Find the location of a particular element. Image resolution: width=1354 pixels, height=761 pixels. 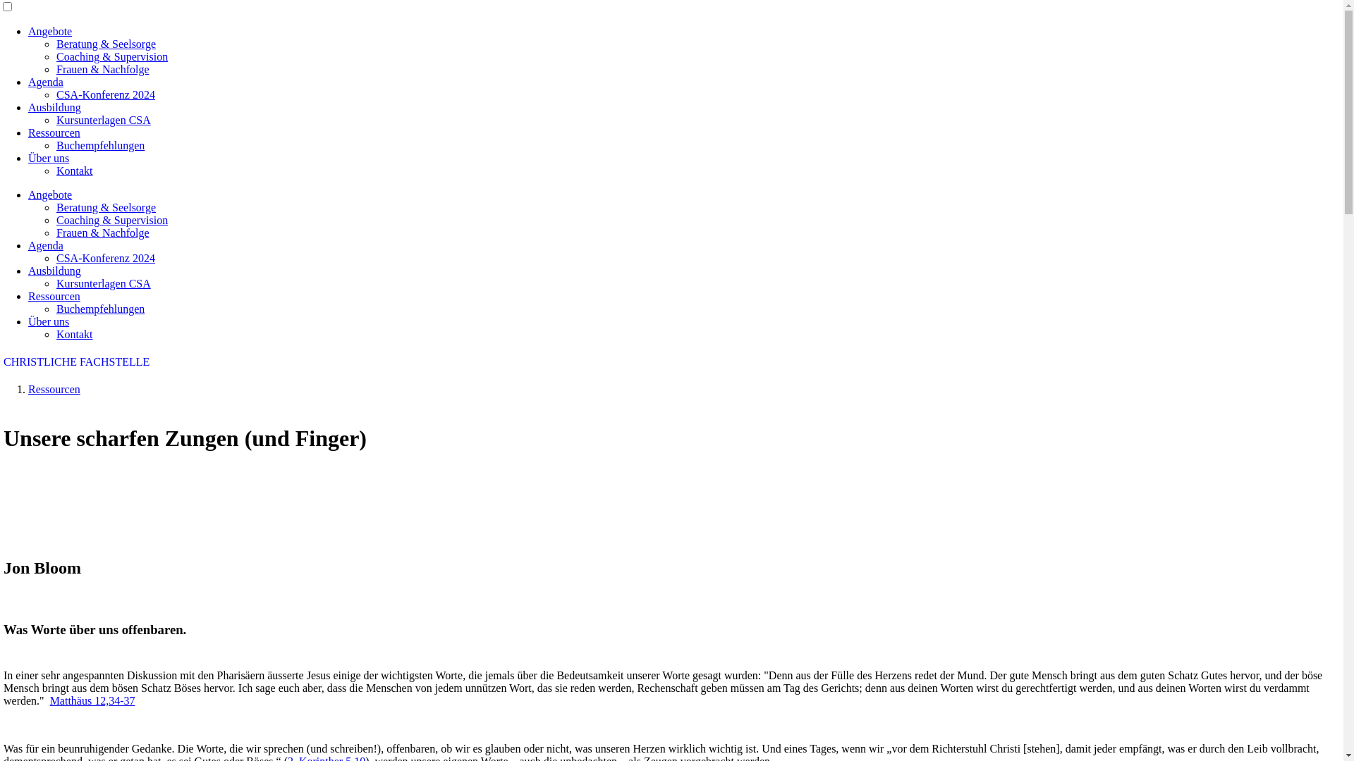

Angebote is located at coordinates (50, 194).